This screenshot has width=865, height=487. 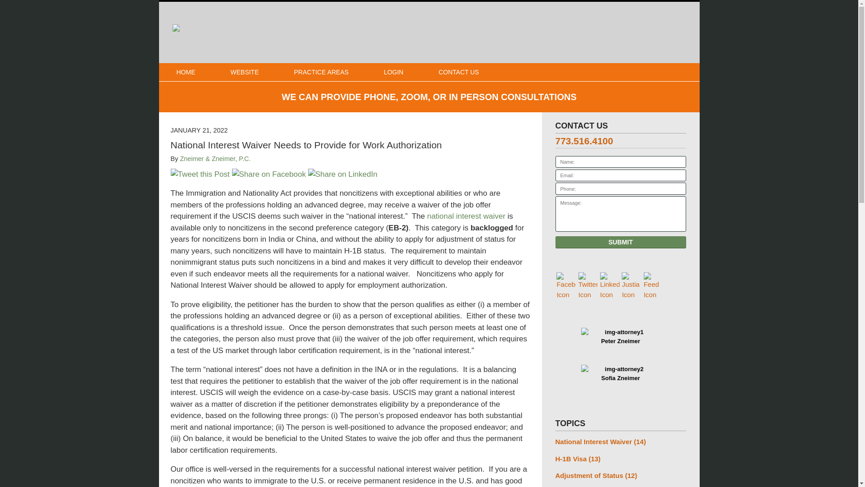 What do you see at coordinates (428, 96) in the screenshot?
I see `WE CAN PROVIDE PHONE, ZOOM, OR IN PERSON CONSULTATIONS` at bounding box center [428, 96].